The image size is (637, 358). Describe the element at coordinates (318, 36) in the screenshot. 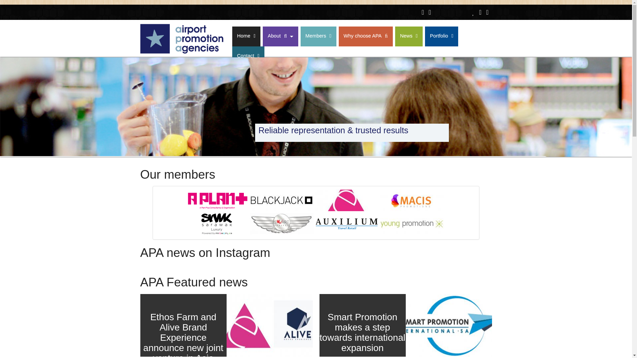

I see `Members` at that location.